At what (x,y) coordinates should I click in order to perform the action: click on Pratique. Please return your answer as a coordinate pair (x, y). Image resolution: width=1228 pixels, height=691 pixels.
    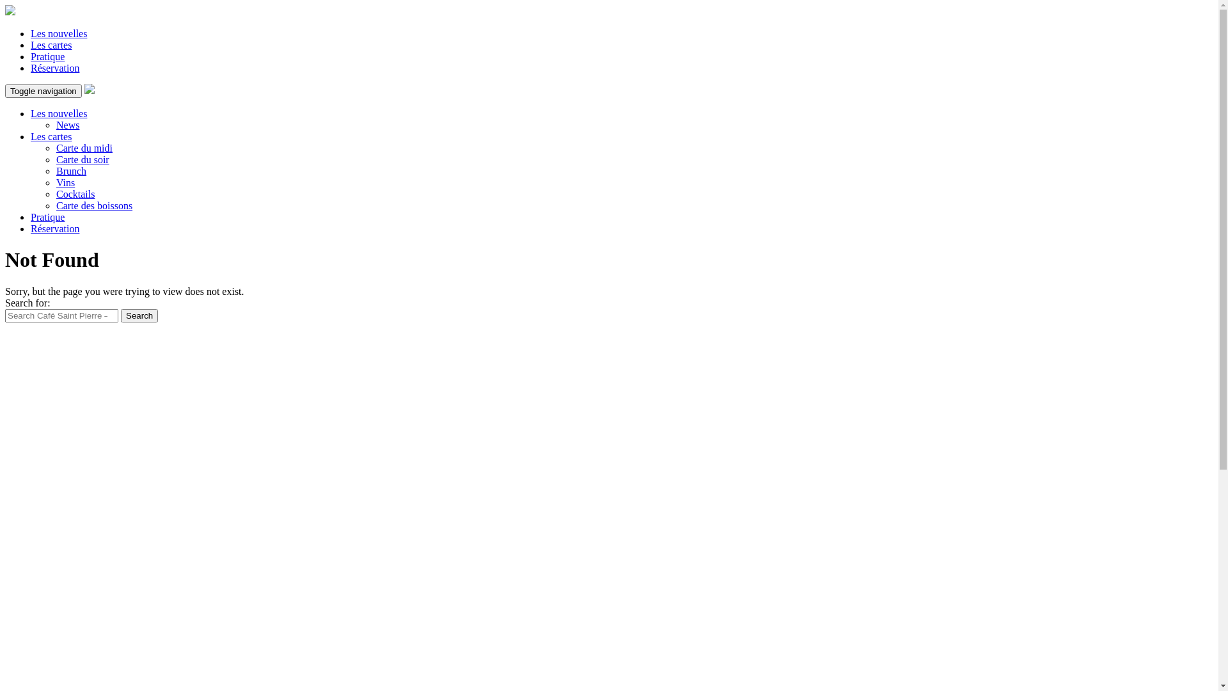
    Looking at the image, I should click on (47, 56).